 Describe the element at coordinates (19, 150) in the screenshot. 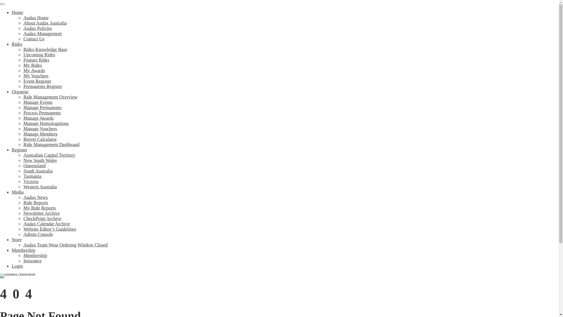

I see `Regions` at that location.